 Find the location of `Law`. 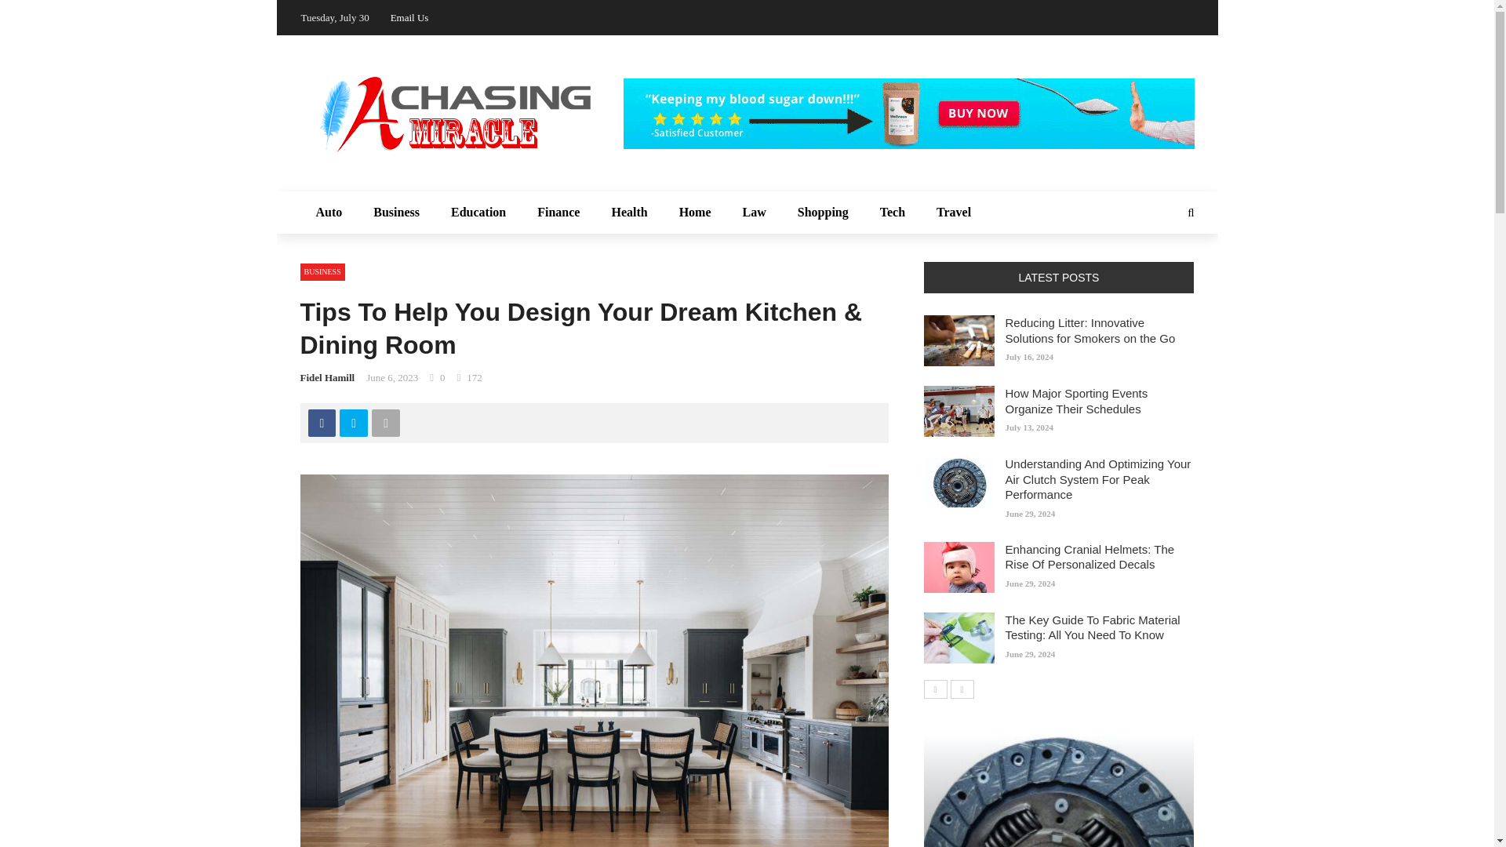

Law is located at coordinates (755, 213).